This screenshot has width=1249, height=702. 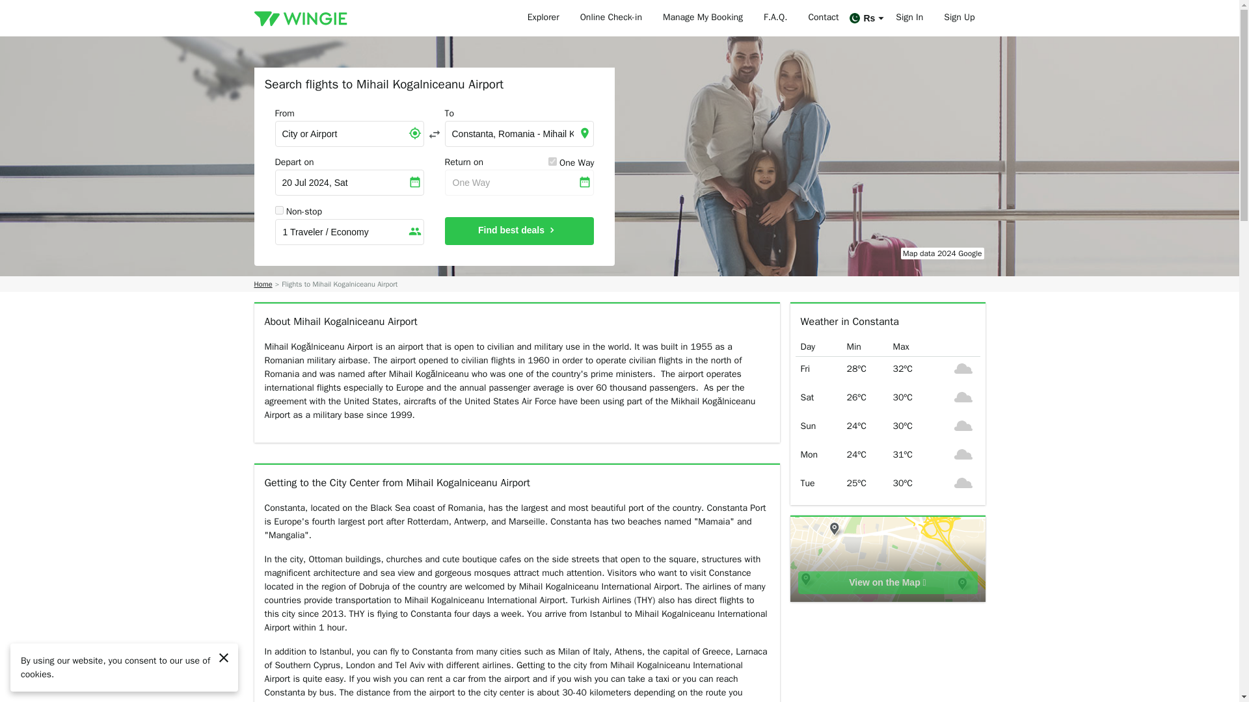 I want to click on Manage My Booking, so click(x=703, y=18).